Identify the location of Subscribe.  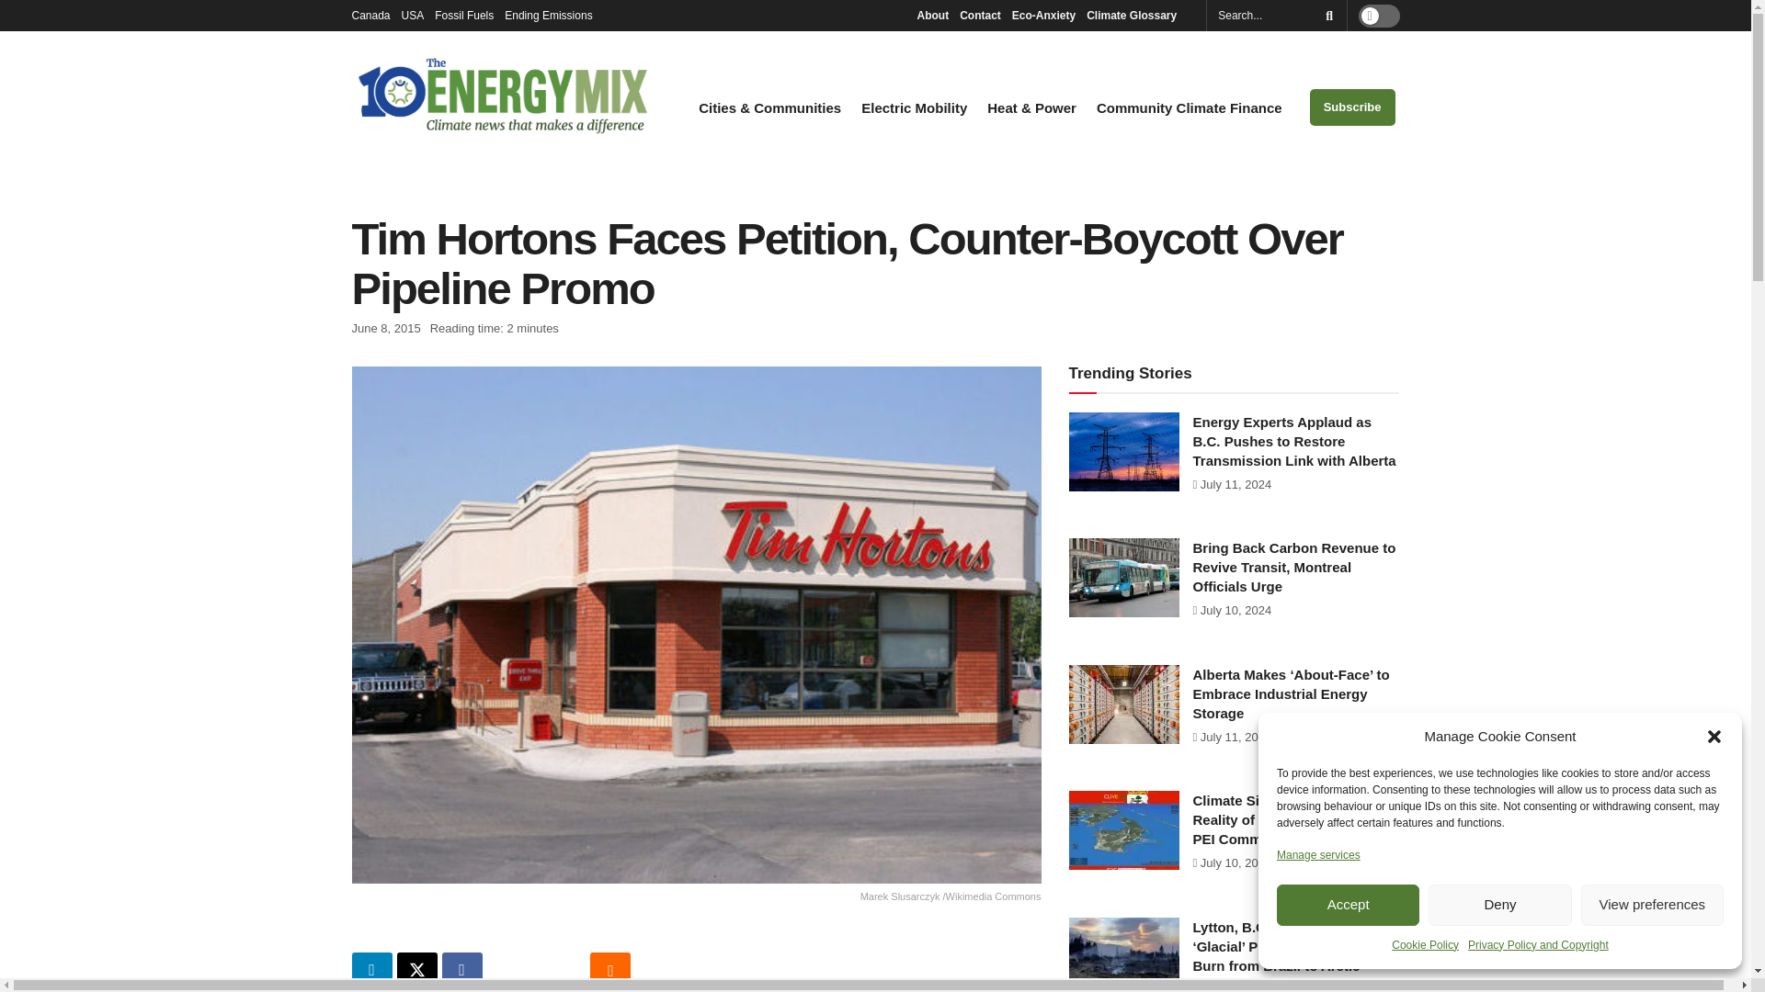
(1352, 107).